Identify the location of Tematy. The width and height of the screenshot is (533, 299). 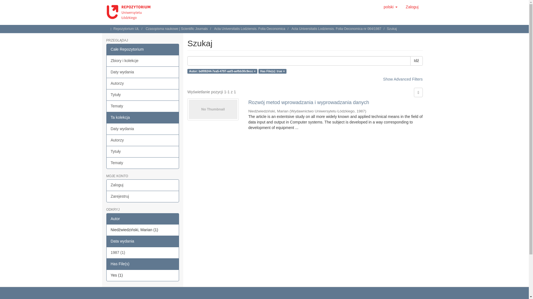
(143, 163).